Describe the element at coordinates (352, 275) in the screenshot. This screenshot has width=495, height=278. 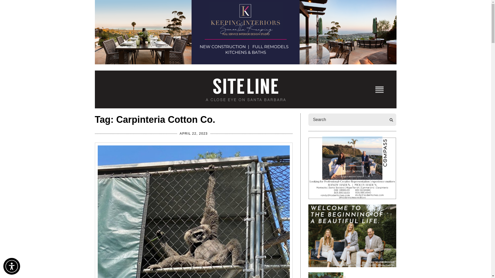
I see `Sheela Hunt` at that location.